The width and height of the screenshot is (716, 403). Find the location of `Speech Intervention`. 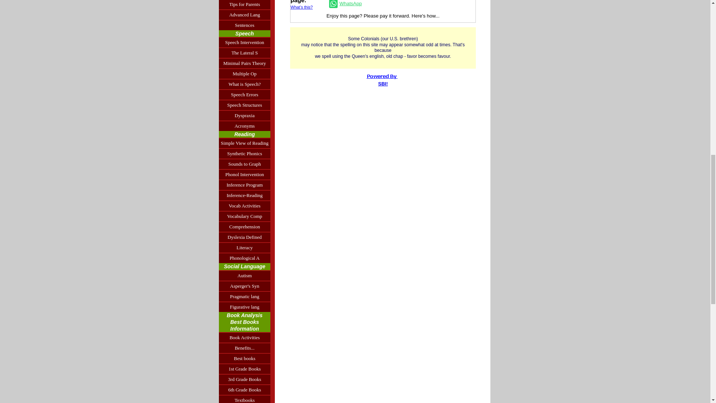

Speech Intervention is located at coordinates (245, 42).